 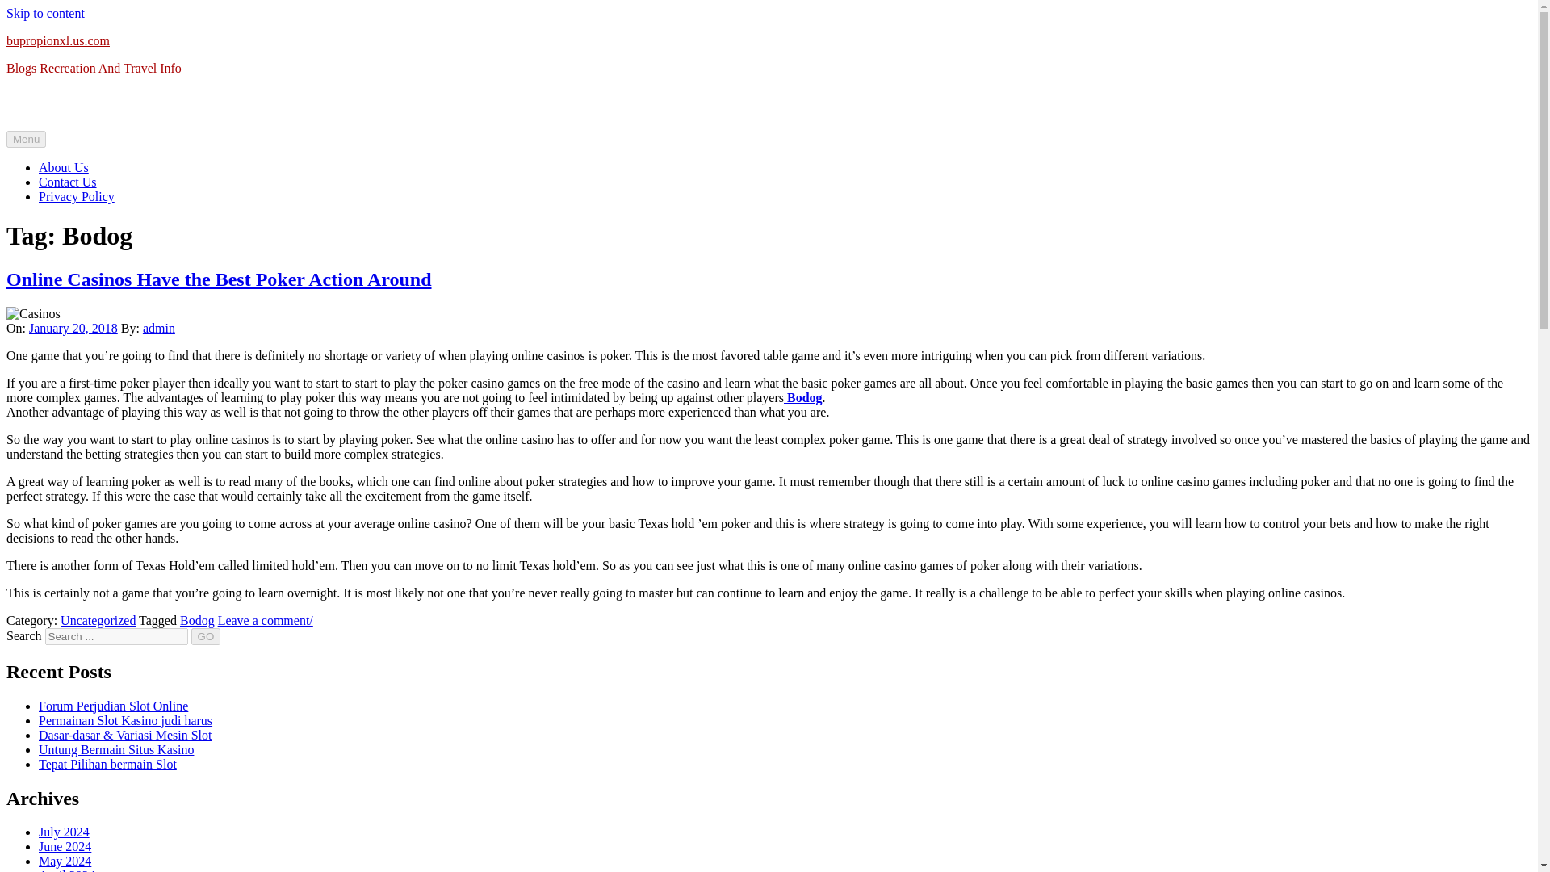 I want to click on admin, so click(x=158, y=328).